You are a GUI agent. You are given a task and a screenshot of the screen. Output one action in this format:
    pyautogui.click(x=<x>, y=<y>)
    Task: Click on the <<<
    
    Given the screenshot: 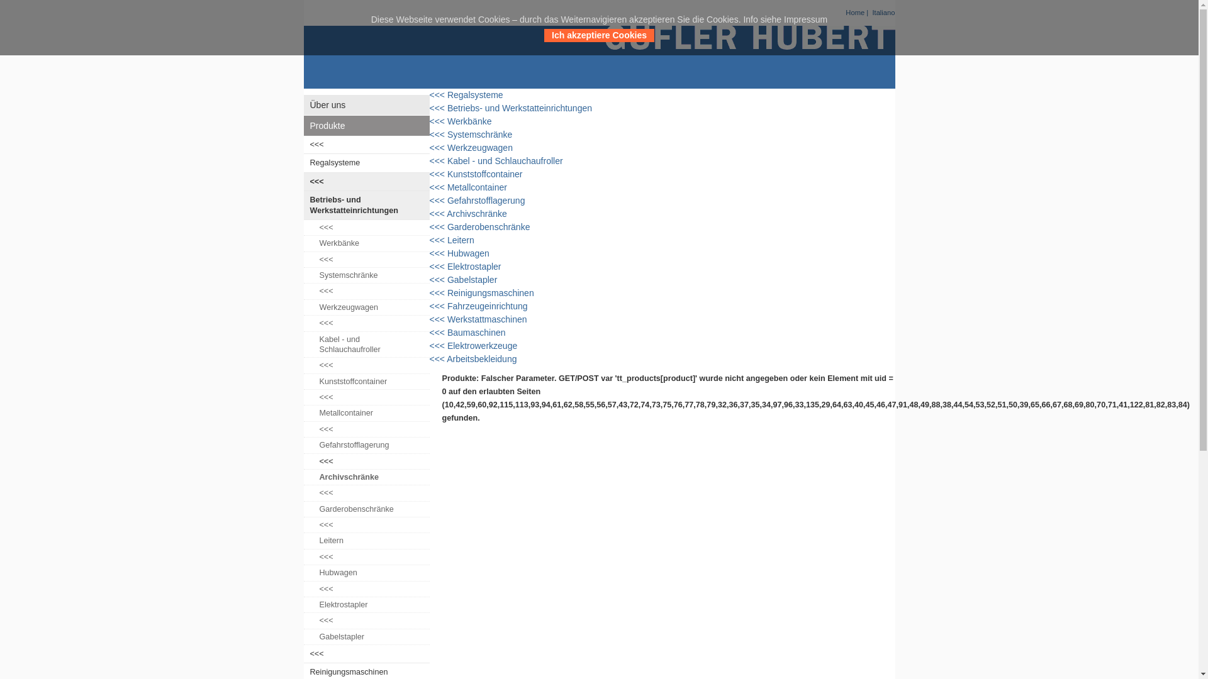 What is the action you would take?
    pyautogui.click(x=366, y=557)
    